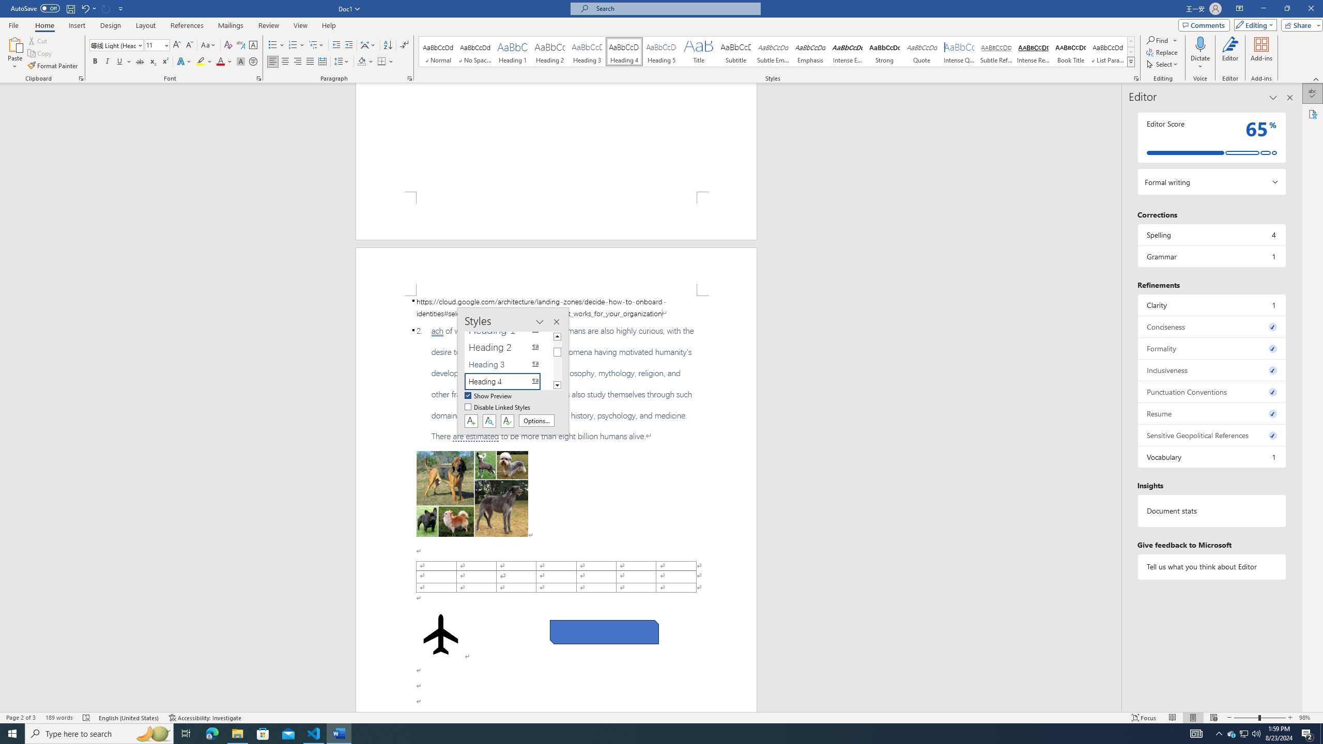 The width and height of the screenshot is (1323, 744). I want to click on Editing, so click(1253, 25).